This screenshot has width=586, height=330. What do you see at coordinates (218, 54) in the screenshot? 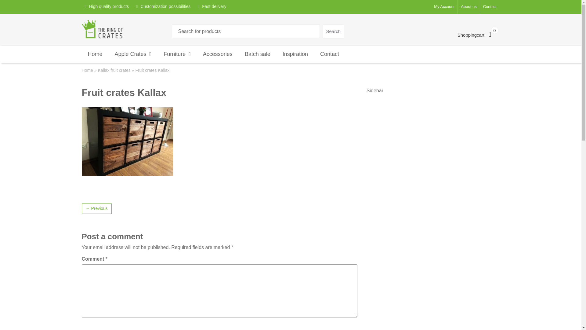
I see `Accessories` at bounding box center [218, 54].